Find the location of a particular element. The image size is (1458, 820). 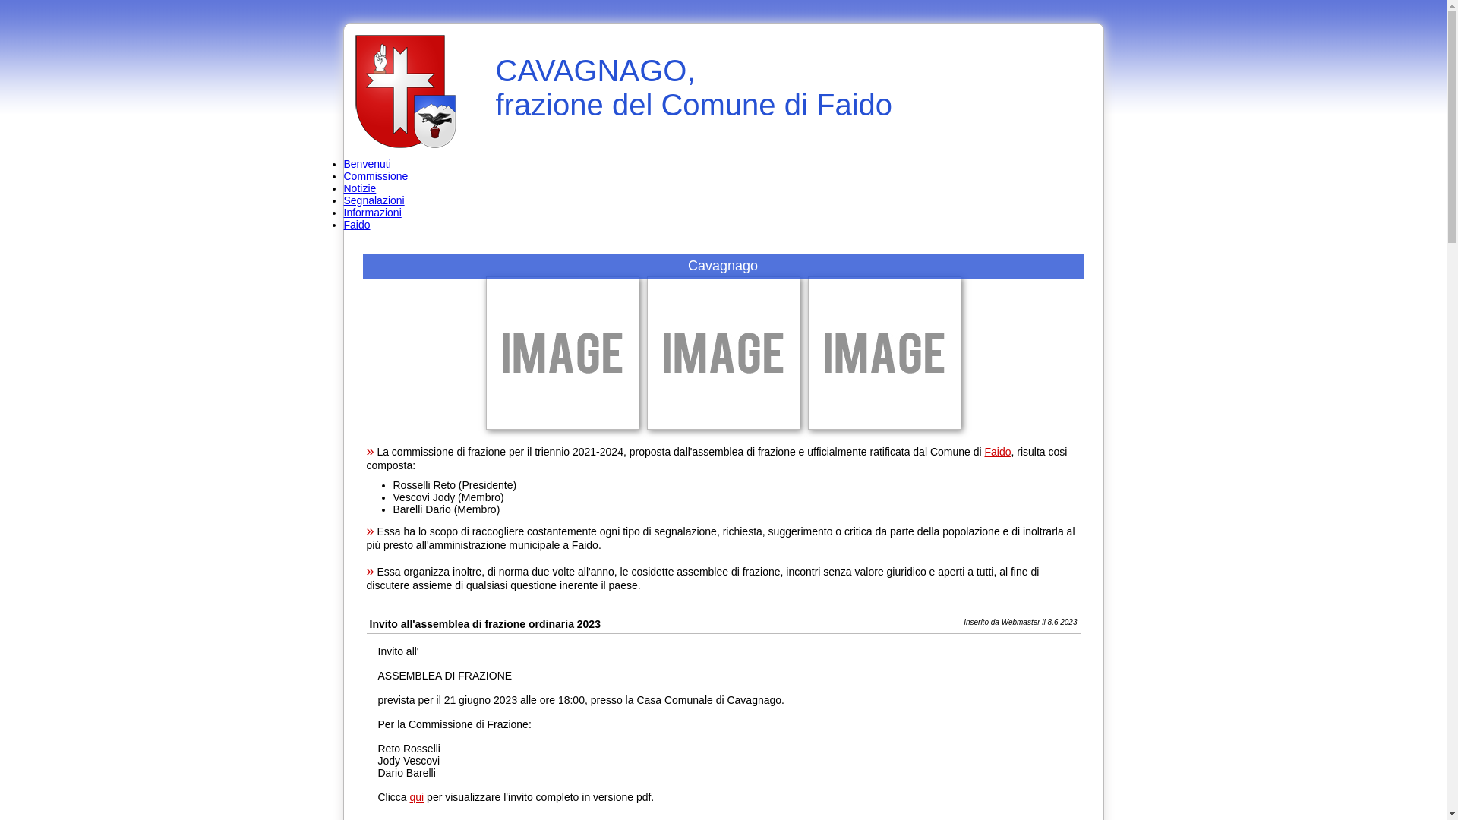

Segnalazioni is located at coordinates (374, 200).